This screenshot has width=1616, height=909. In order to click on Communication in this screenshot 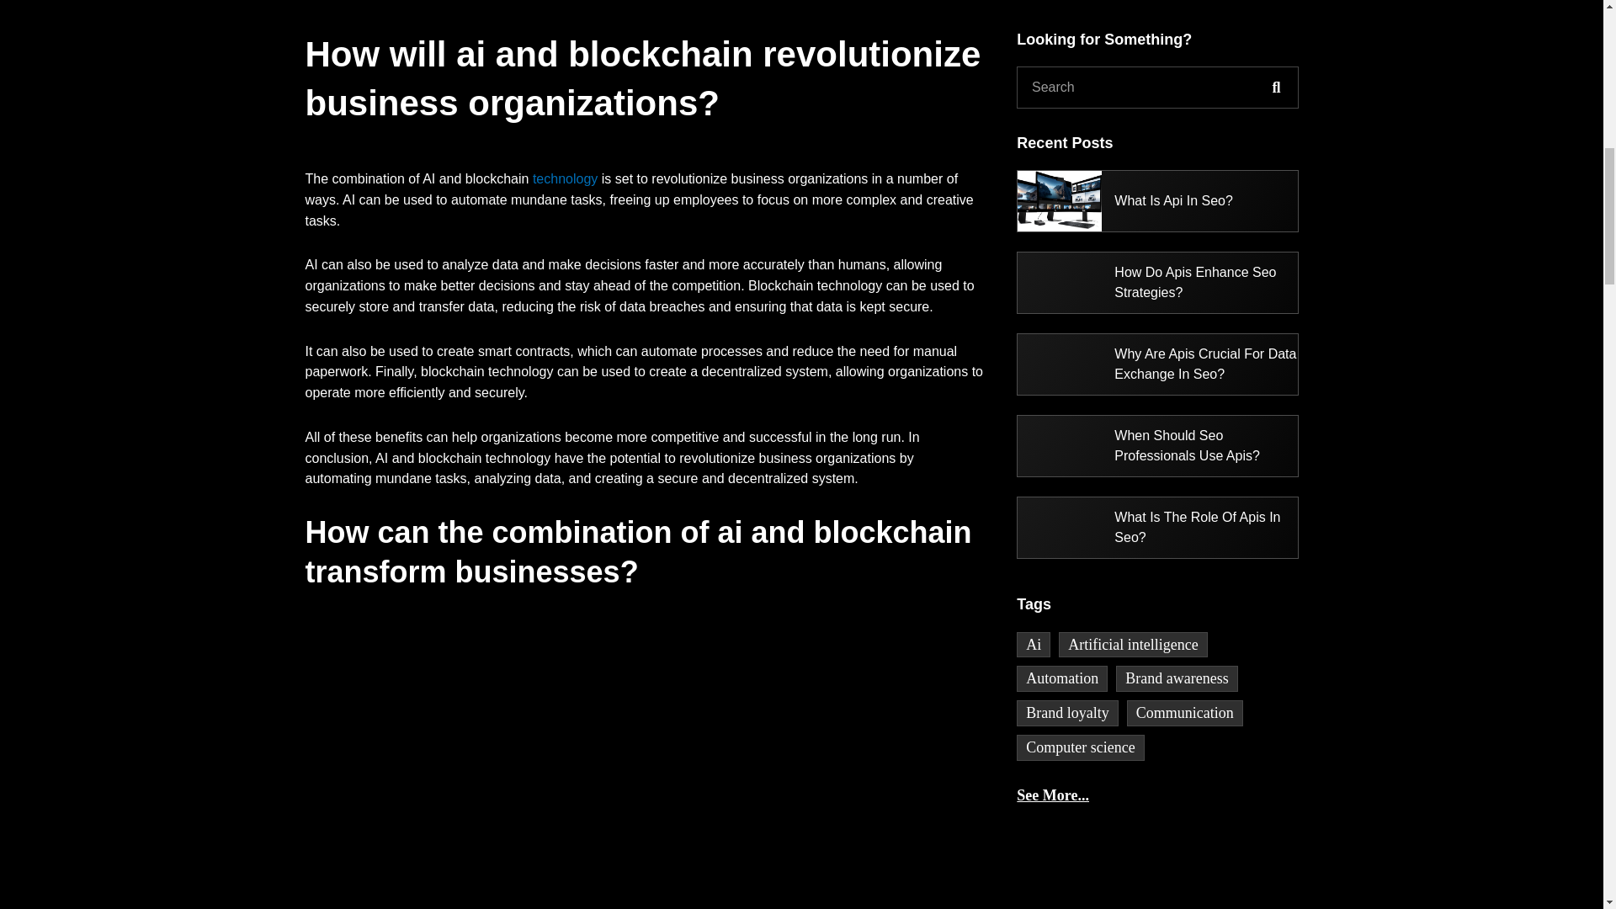, I will do `click(1184, 712)`.